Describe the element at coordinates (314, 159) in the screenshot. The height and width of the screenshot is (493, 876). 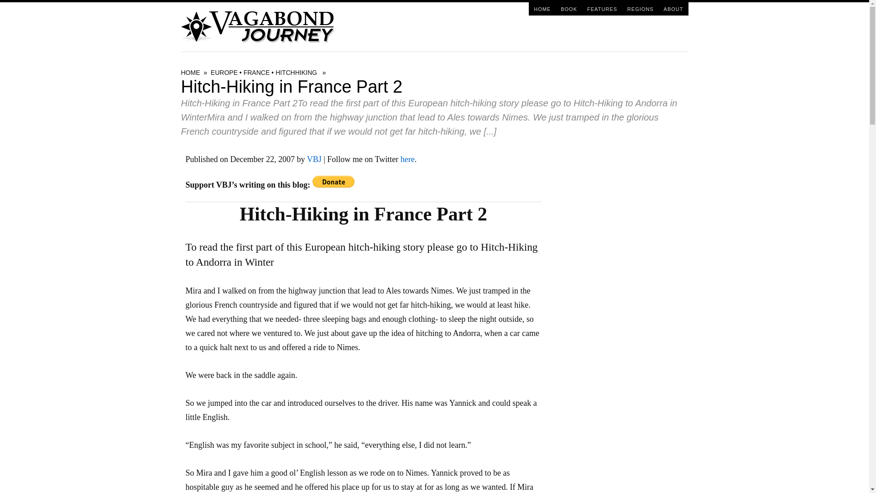
I see `VBJ` at that location.